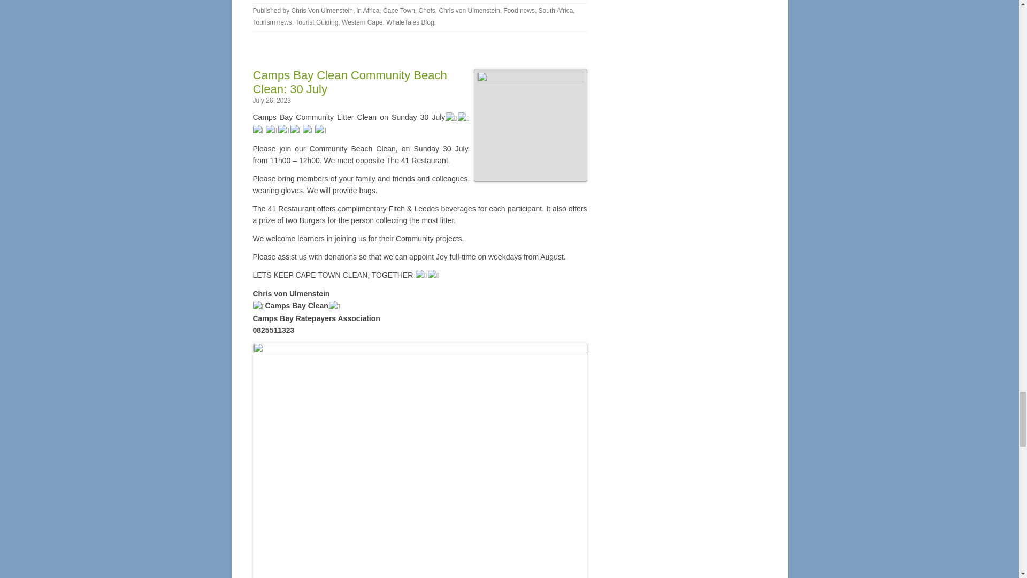  I want to click on Africa, so click(371, 11).